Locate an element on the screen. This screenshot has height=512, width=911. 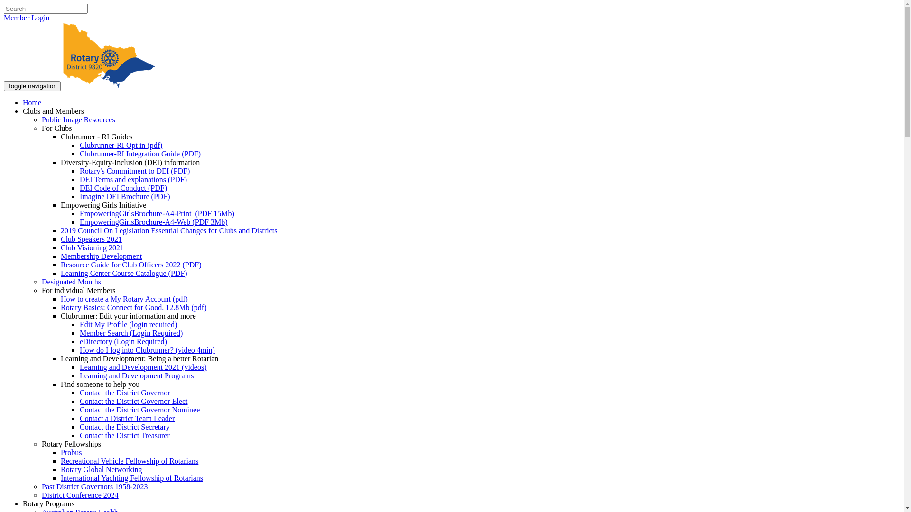
Empowering Girls Initiative is located at coordinates (103, 205).